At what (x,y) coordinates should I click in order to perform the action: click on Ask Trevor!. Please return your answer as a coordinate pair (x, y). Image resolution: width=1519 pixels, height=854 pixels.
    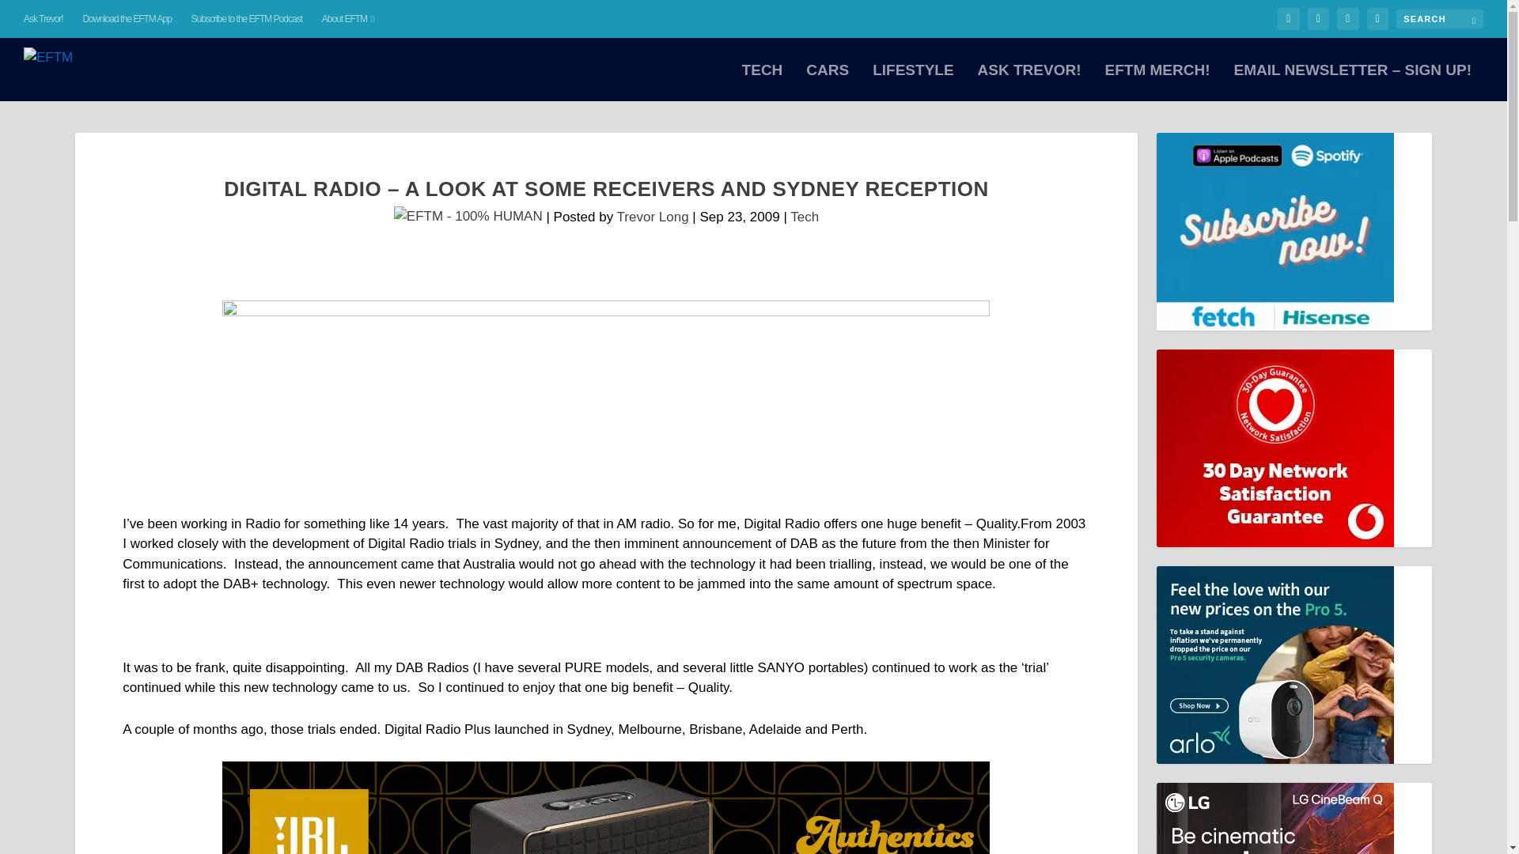
    Looking at the image, I should click on (44, 19).